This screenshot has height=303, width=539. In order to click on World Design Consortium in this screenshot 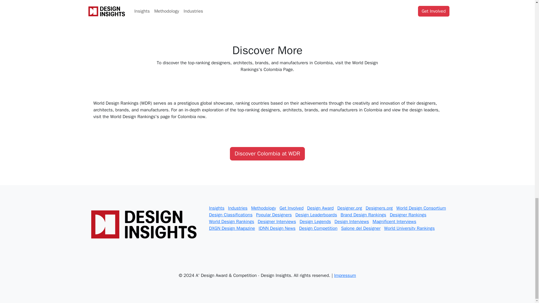, I will do `click(421, 208)`.